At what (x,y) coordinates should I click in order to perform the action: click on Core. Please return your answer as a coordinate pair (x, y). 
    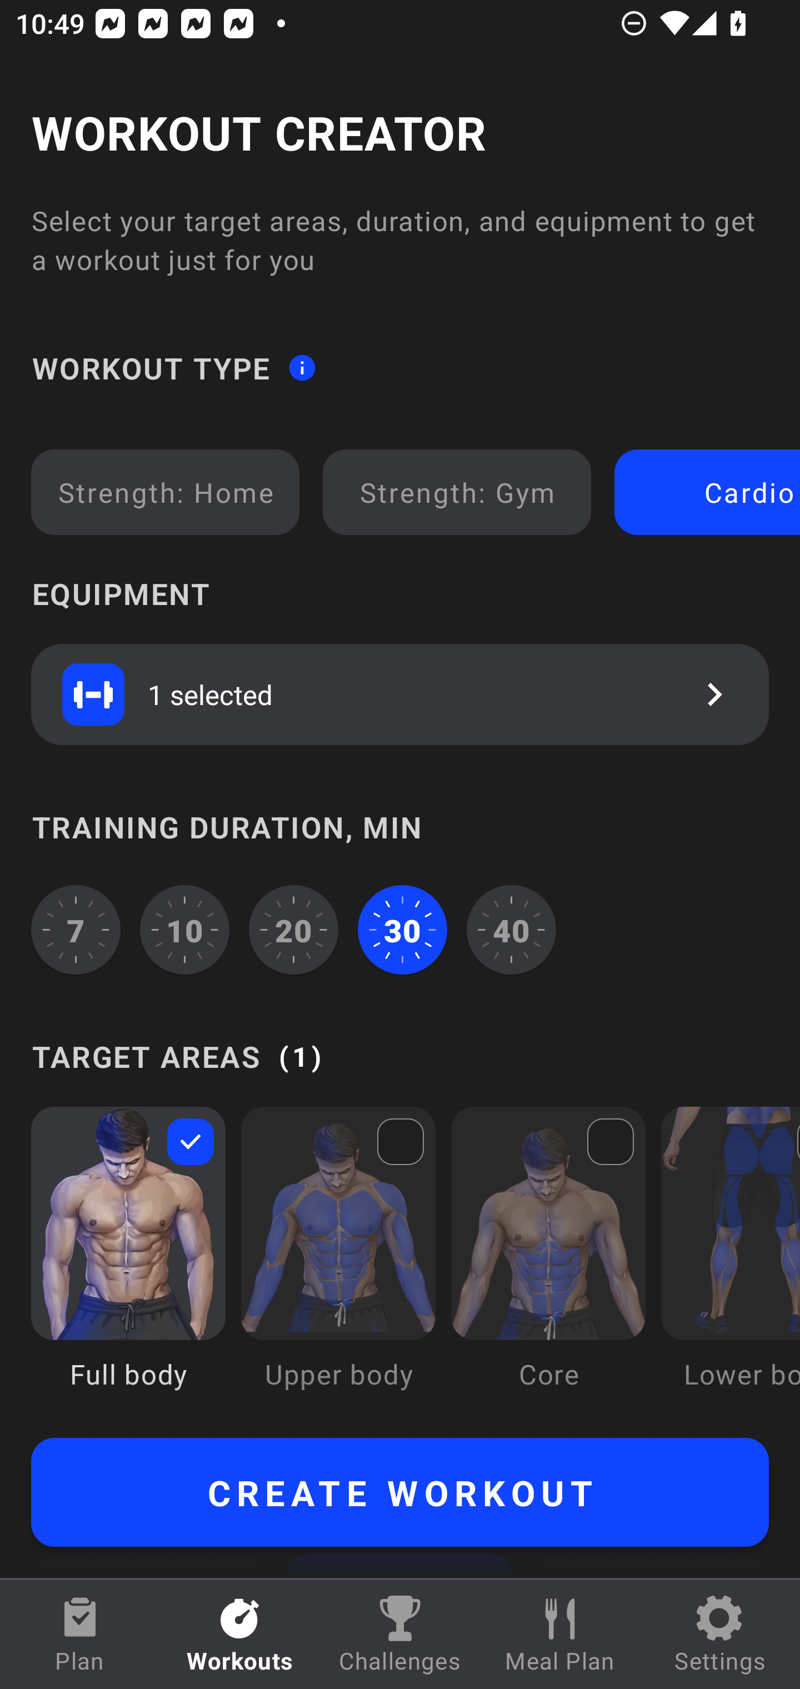
    Looking at the image, I should click on (548, 1263).